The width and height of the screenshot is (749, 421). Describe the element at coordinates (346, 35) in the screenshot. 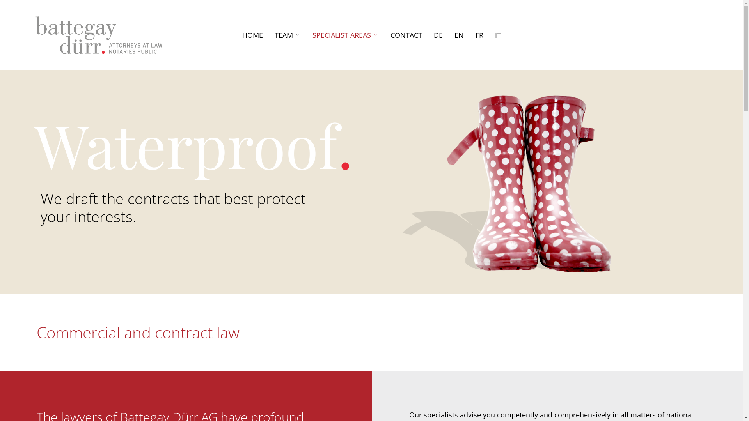

I see `SPECIALIST AREAS` at that location.